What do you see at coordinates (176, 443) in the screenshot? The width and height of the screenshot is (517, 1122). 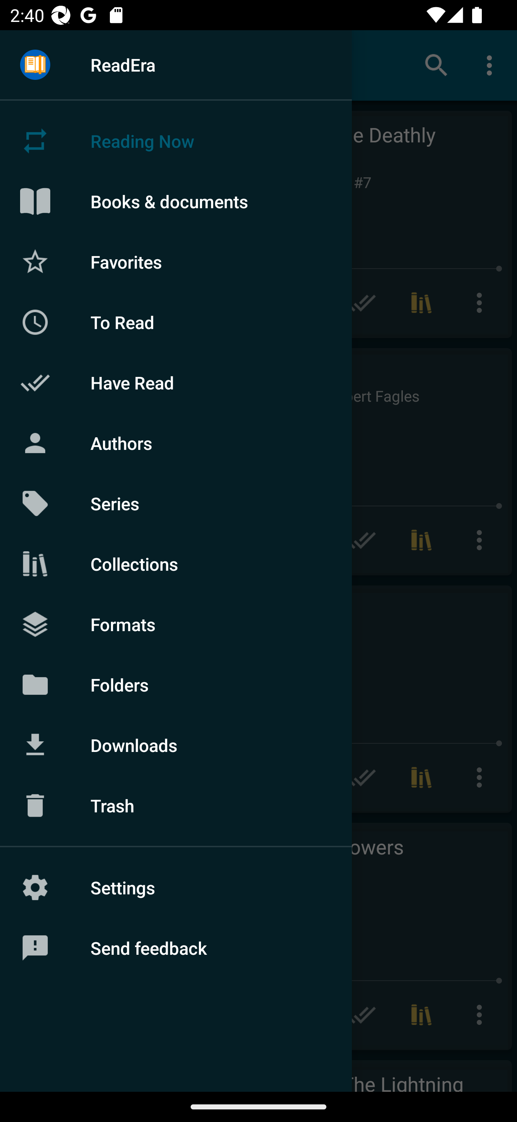 I see `Authors` at bounding box center [176, 443].